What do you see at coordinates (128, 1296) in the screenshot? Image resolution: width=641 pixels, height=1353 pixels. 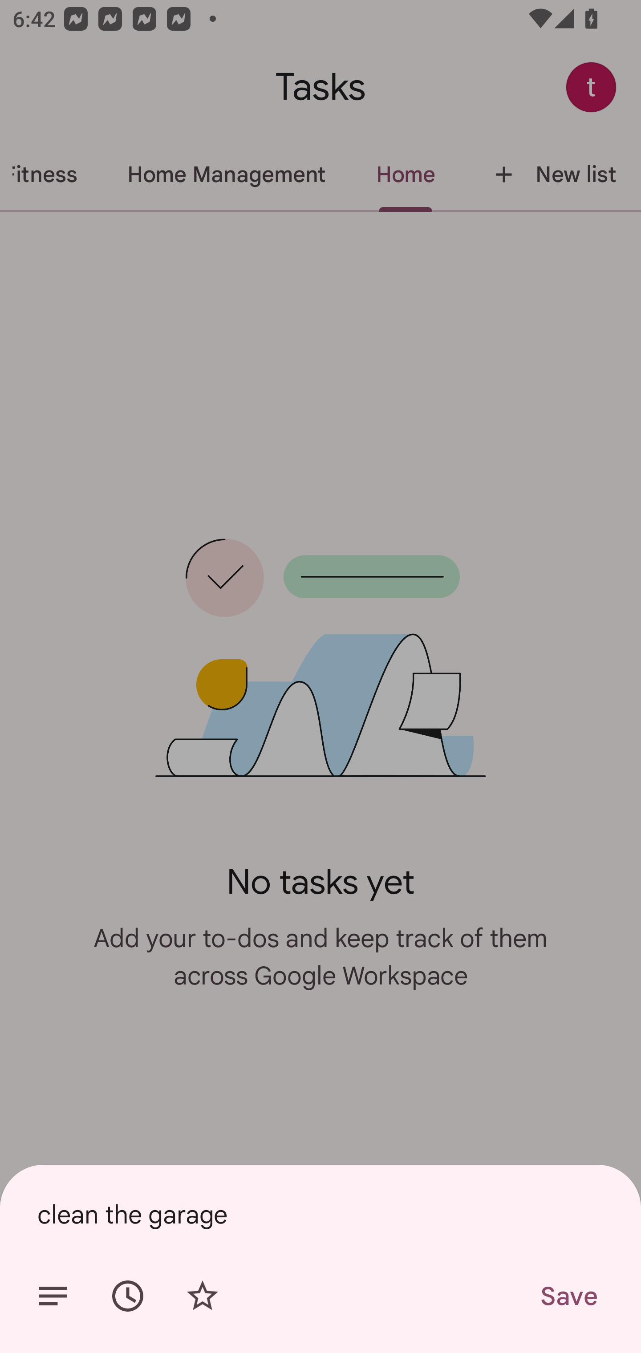 I see `Set date/time` at bounding box center [128, 1296].